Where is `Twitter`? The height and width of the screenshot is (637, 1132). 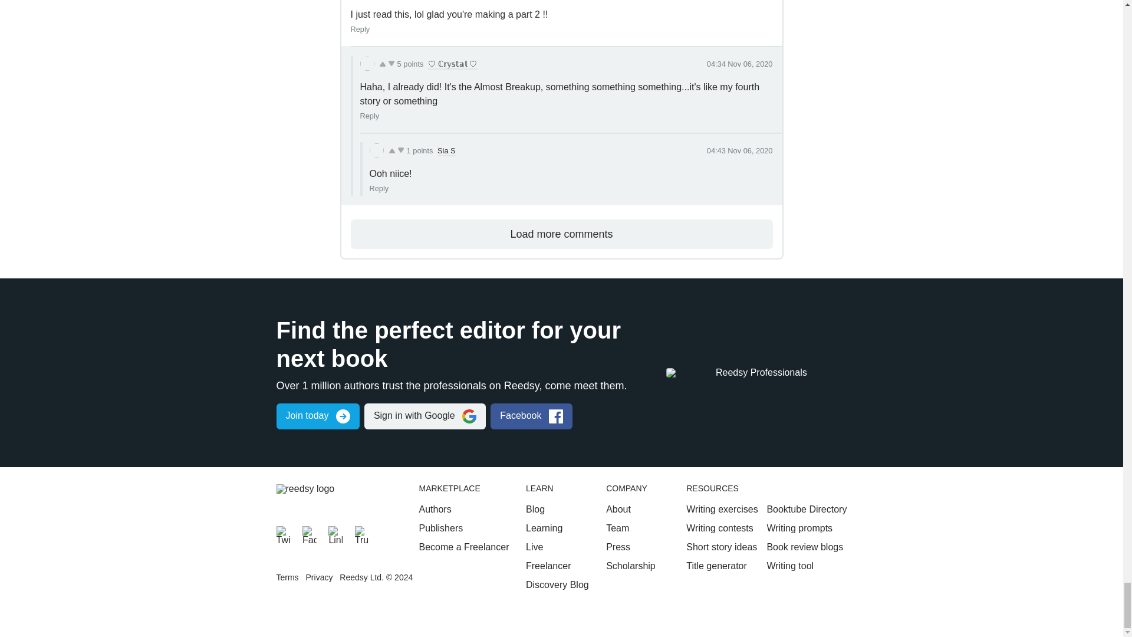
Twitter is located at coordinates (283, 533).